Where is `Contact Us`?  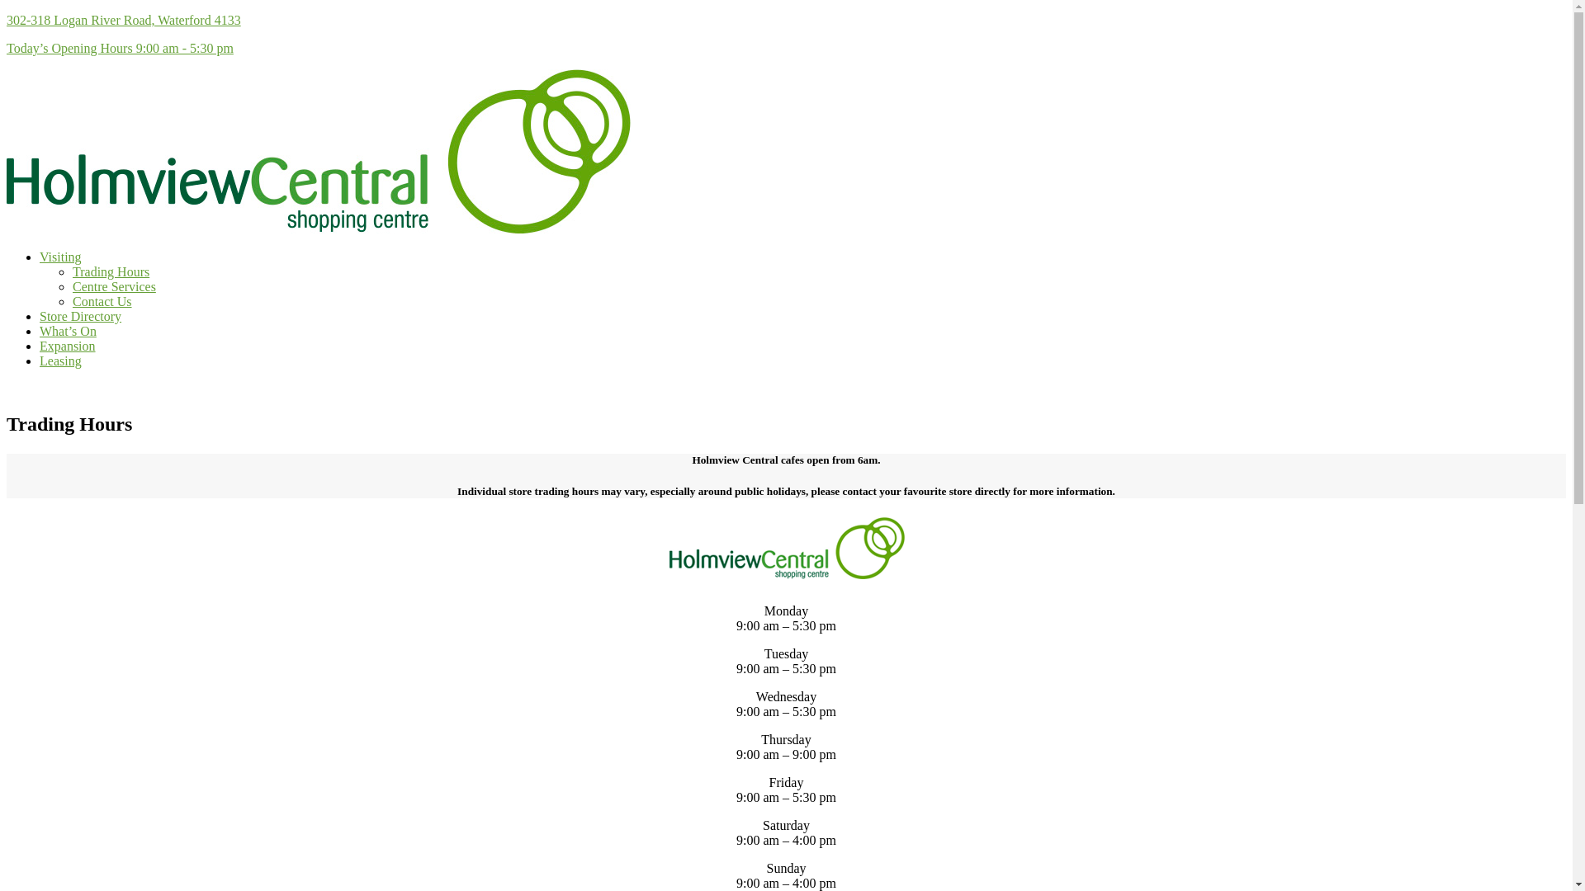
Contact Us is located at coordinates (102, 301).